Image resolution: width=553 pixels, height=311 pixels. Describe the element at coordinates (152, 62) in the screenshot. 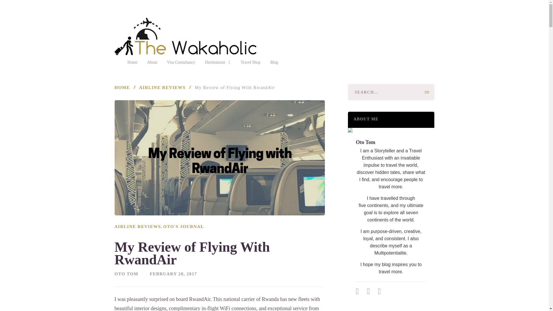

I see `About` at that location.